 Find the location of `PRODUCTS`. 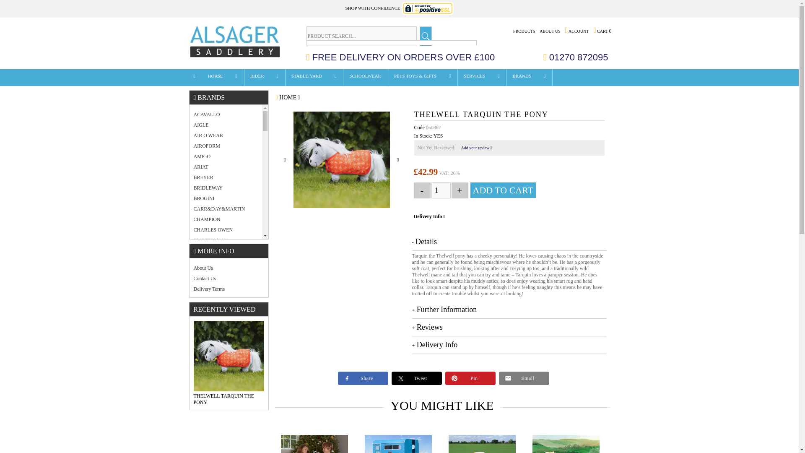

PRODUCTS is located at coordinates (524, 31).